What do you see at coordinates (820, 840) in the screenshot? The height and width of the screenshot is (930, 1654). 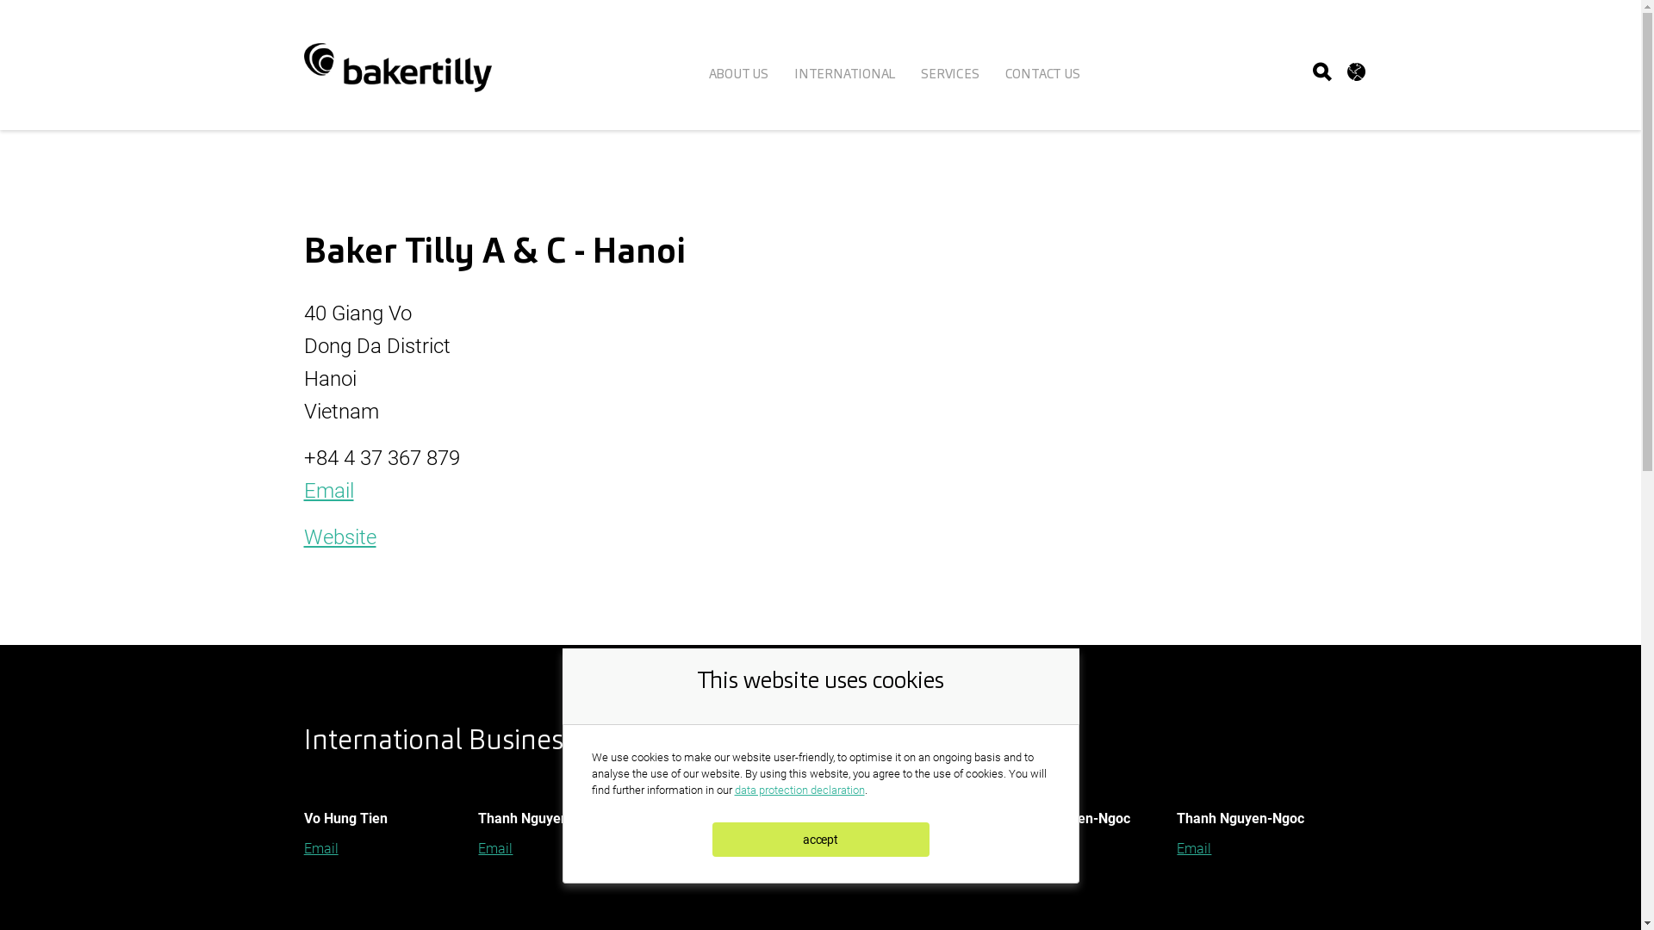 I see `accept` at bounding box center [820, 840].